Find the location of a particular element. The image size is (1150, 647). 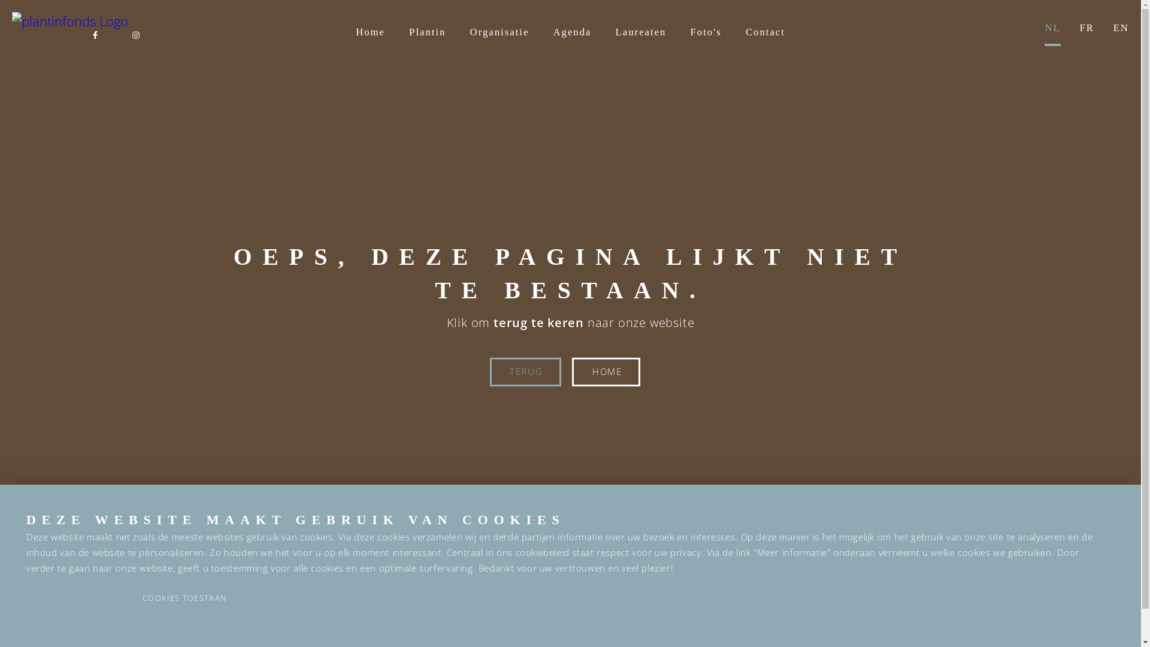

Agenda is located at coordinates (573, 41).